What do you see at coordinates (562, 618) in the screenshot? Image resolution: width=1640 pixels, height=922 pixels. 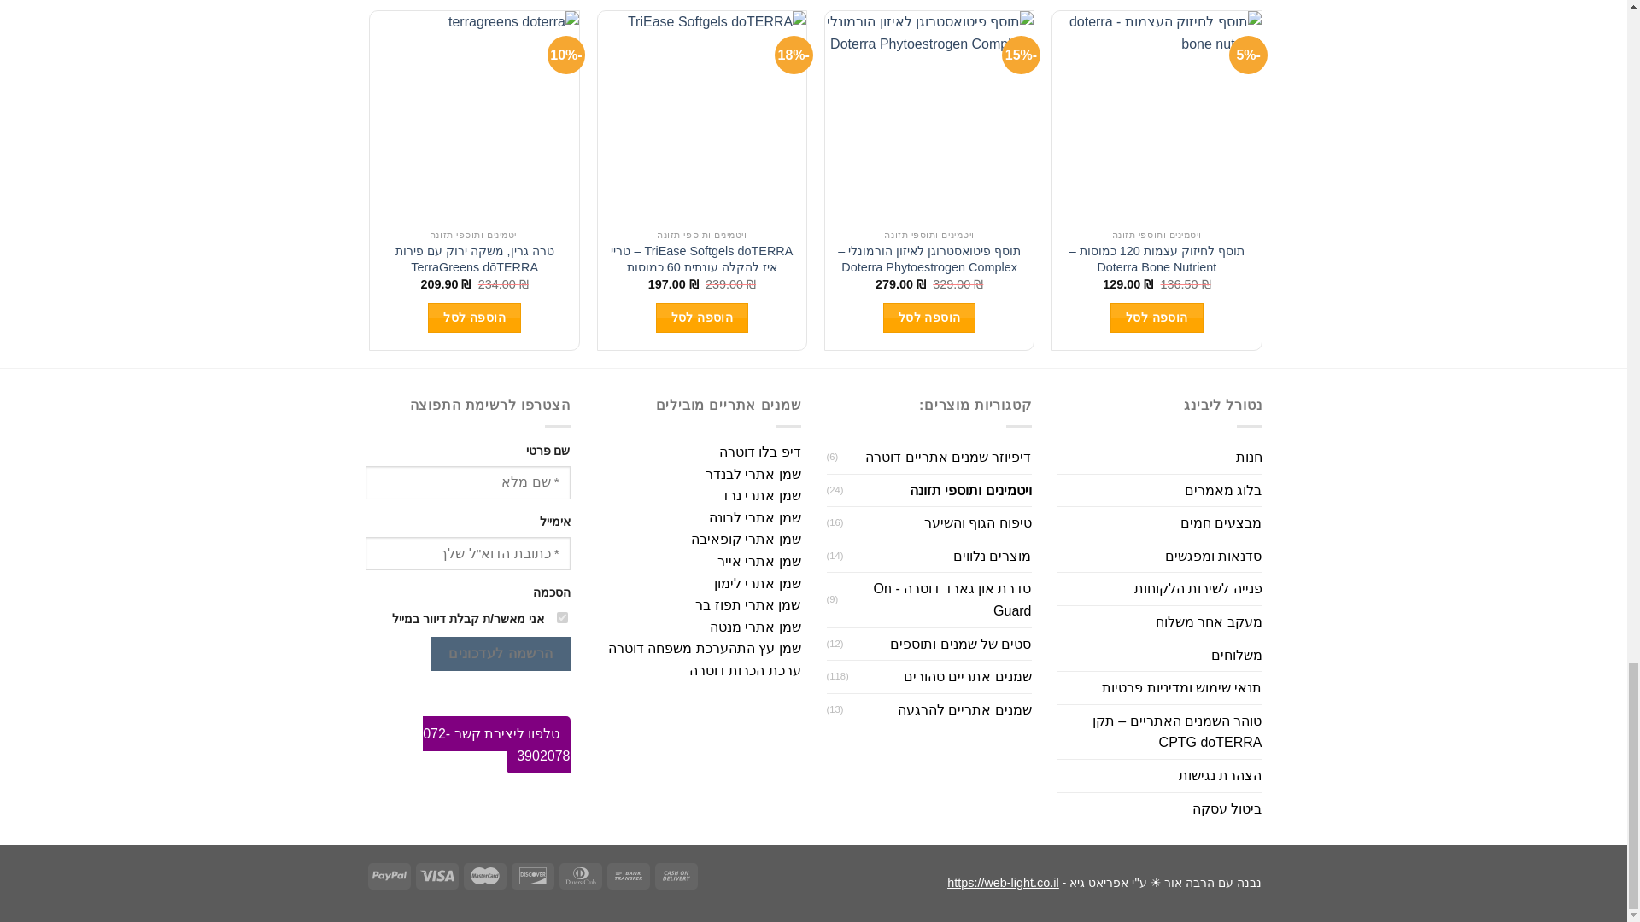 I see `on` at bounding box center [562, 618].